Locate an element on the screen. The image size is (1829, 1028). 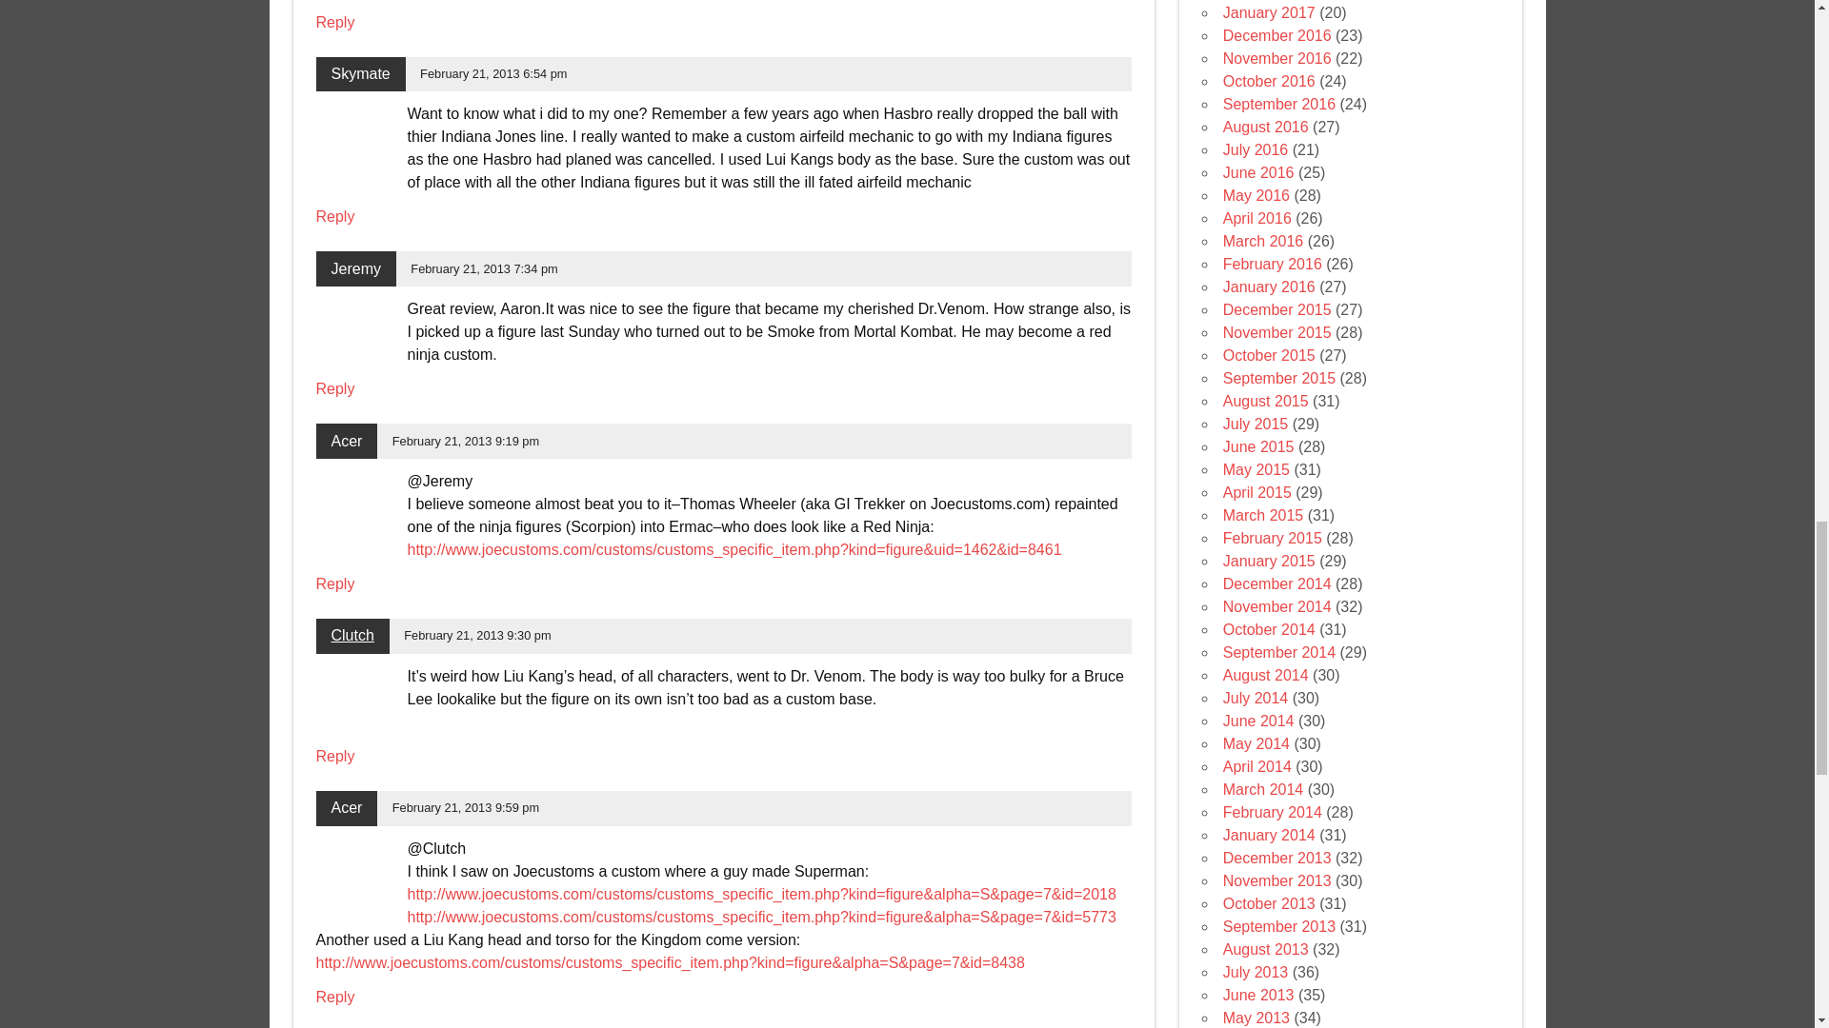
February 21, 2013 6:54 pm is located at coordinates (493, 74).